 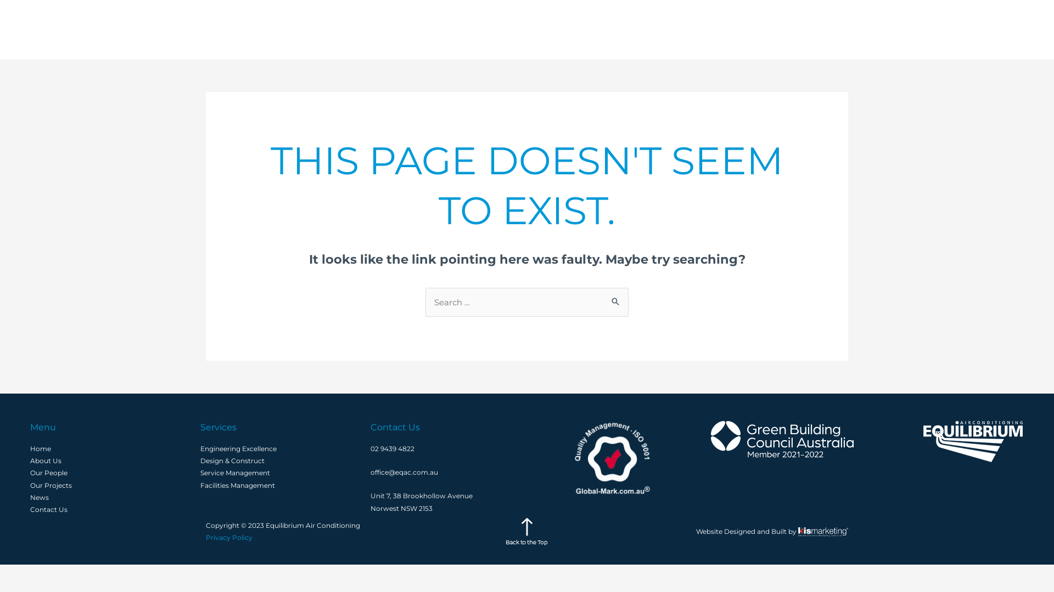 What do you see at coordinates (51, 486) in the screenshot?
I see `Our Projects` at bounding box center [51, 486].